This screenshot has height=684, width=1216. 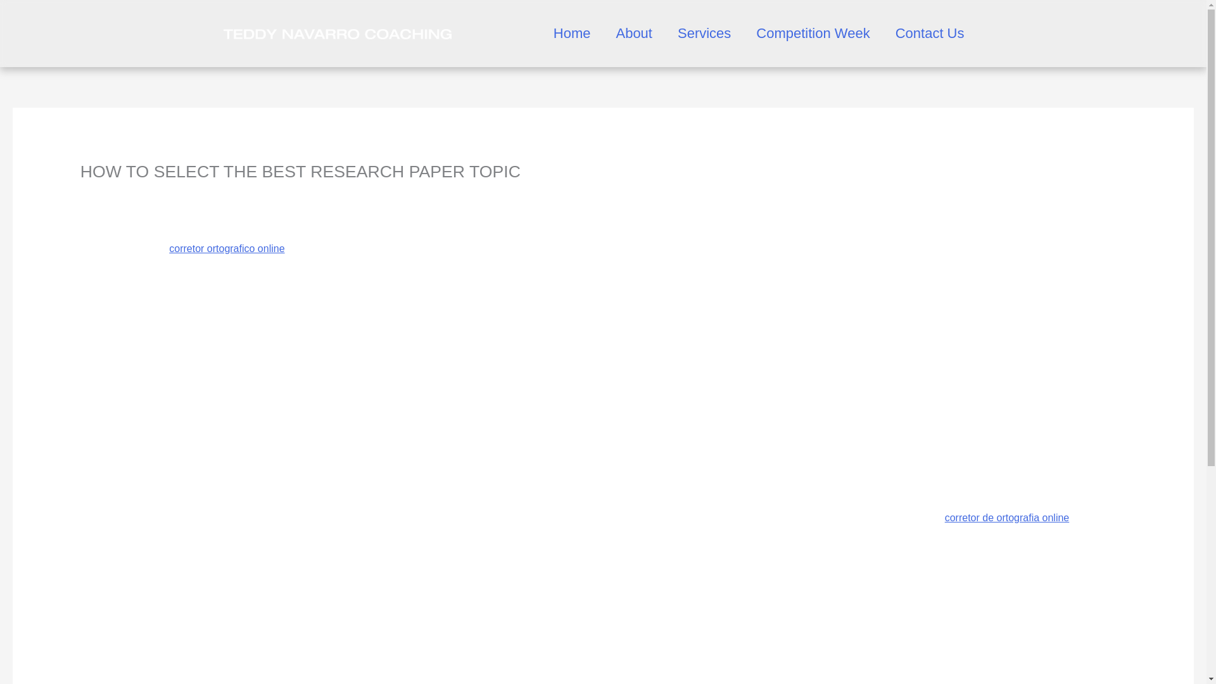 I want to click on corretor de ortografia online, so click(x=1007, y=517).